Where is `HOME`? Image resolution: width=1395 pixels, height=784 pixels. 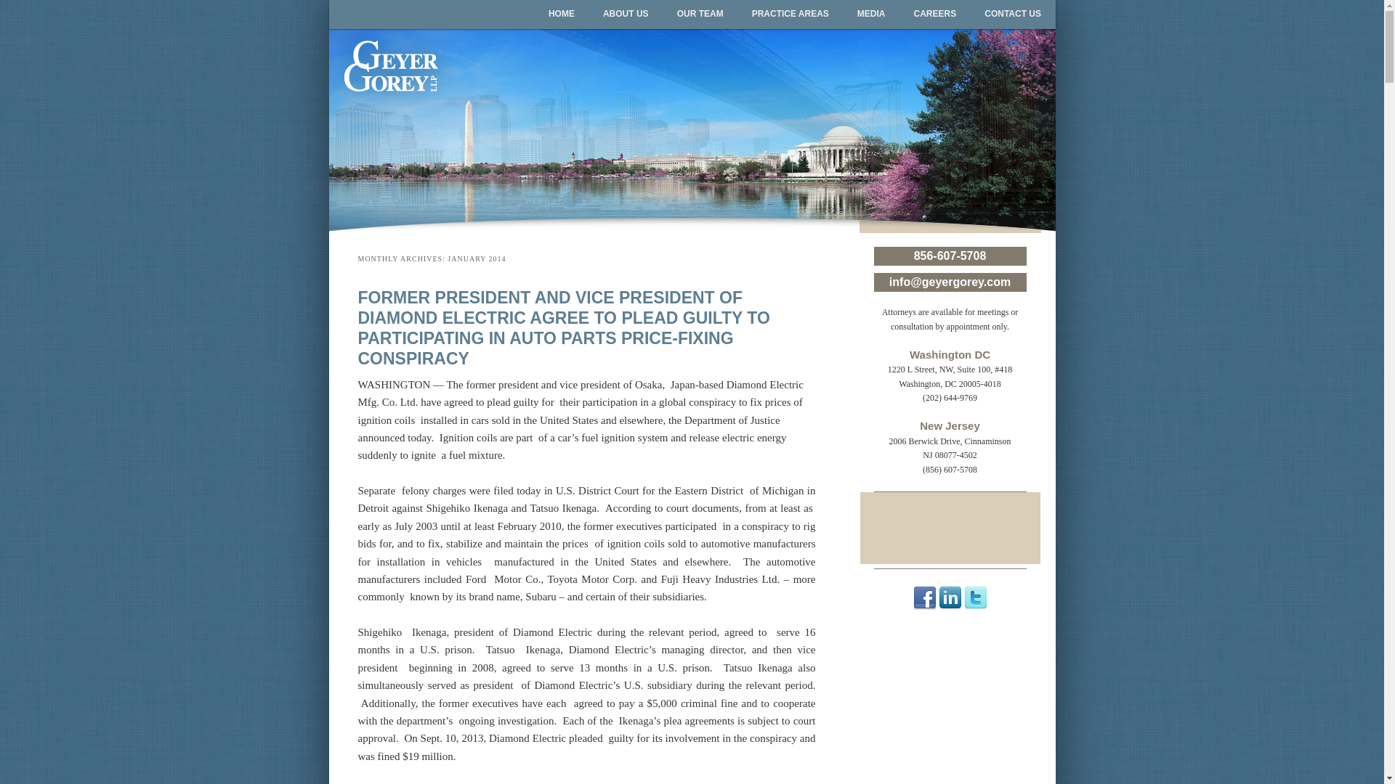
HOME is located at coordinates (561, 15).